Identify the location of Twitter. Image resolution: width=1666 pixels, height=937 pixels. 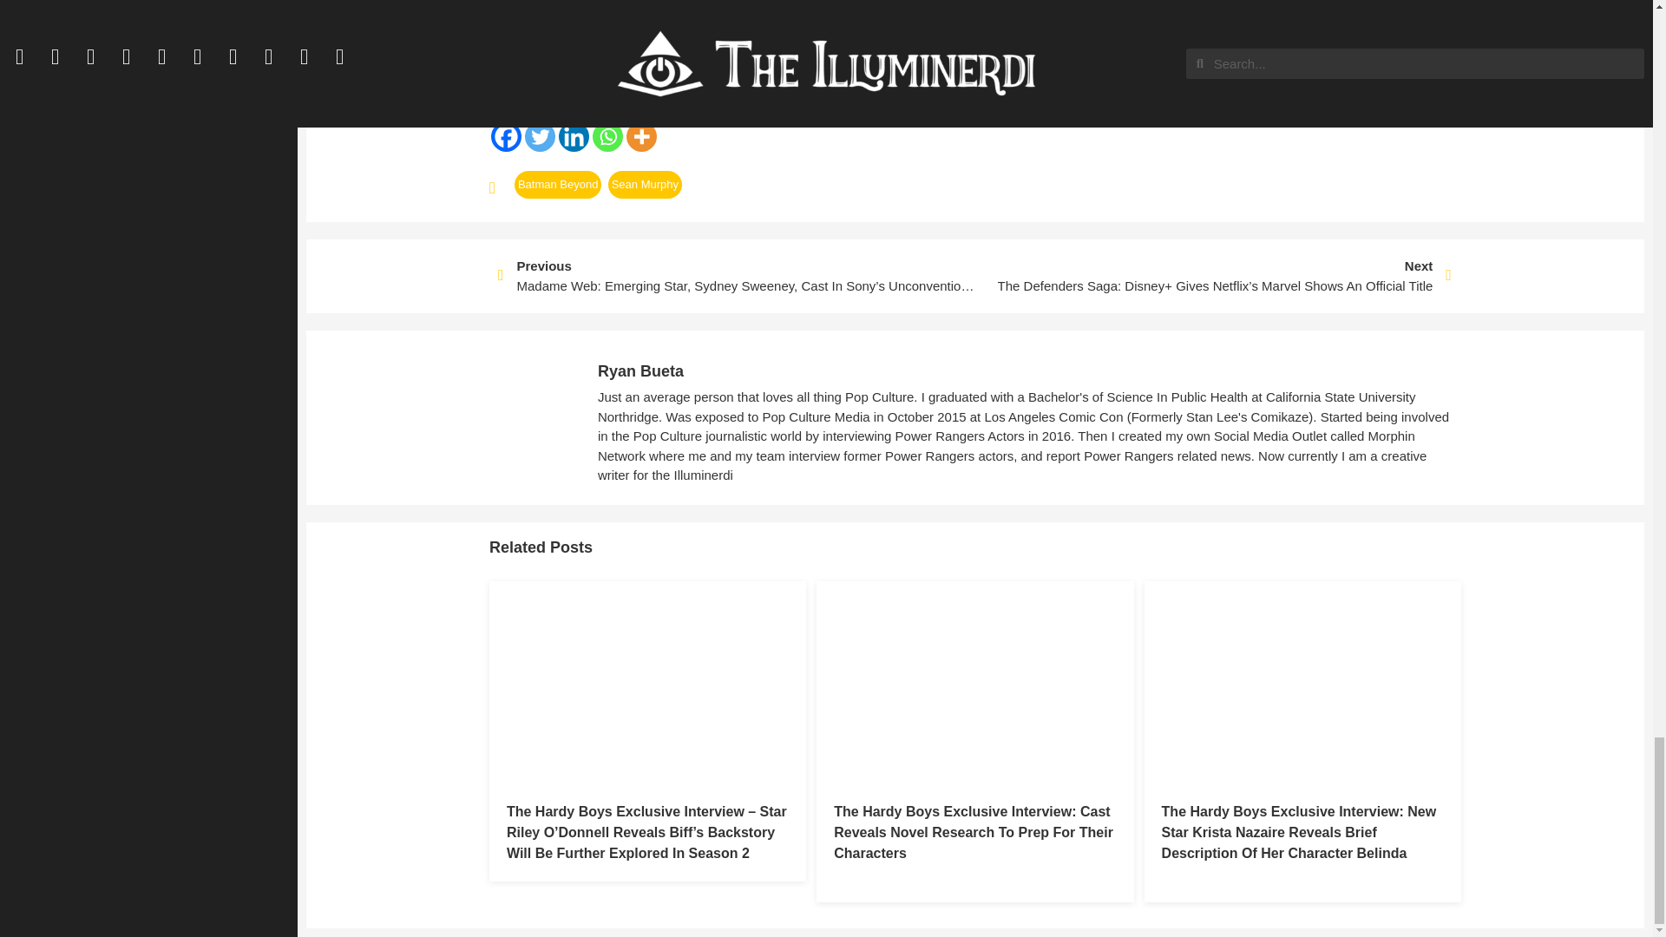
(540, 136).